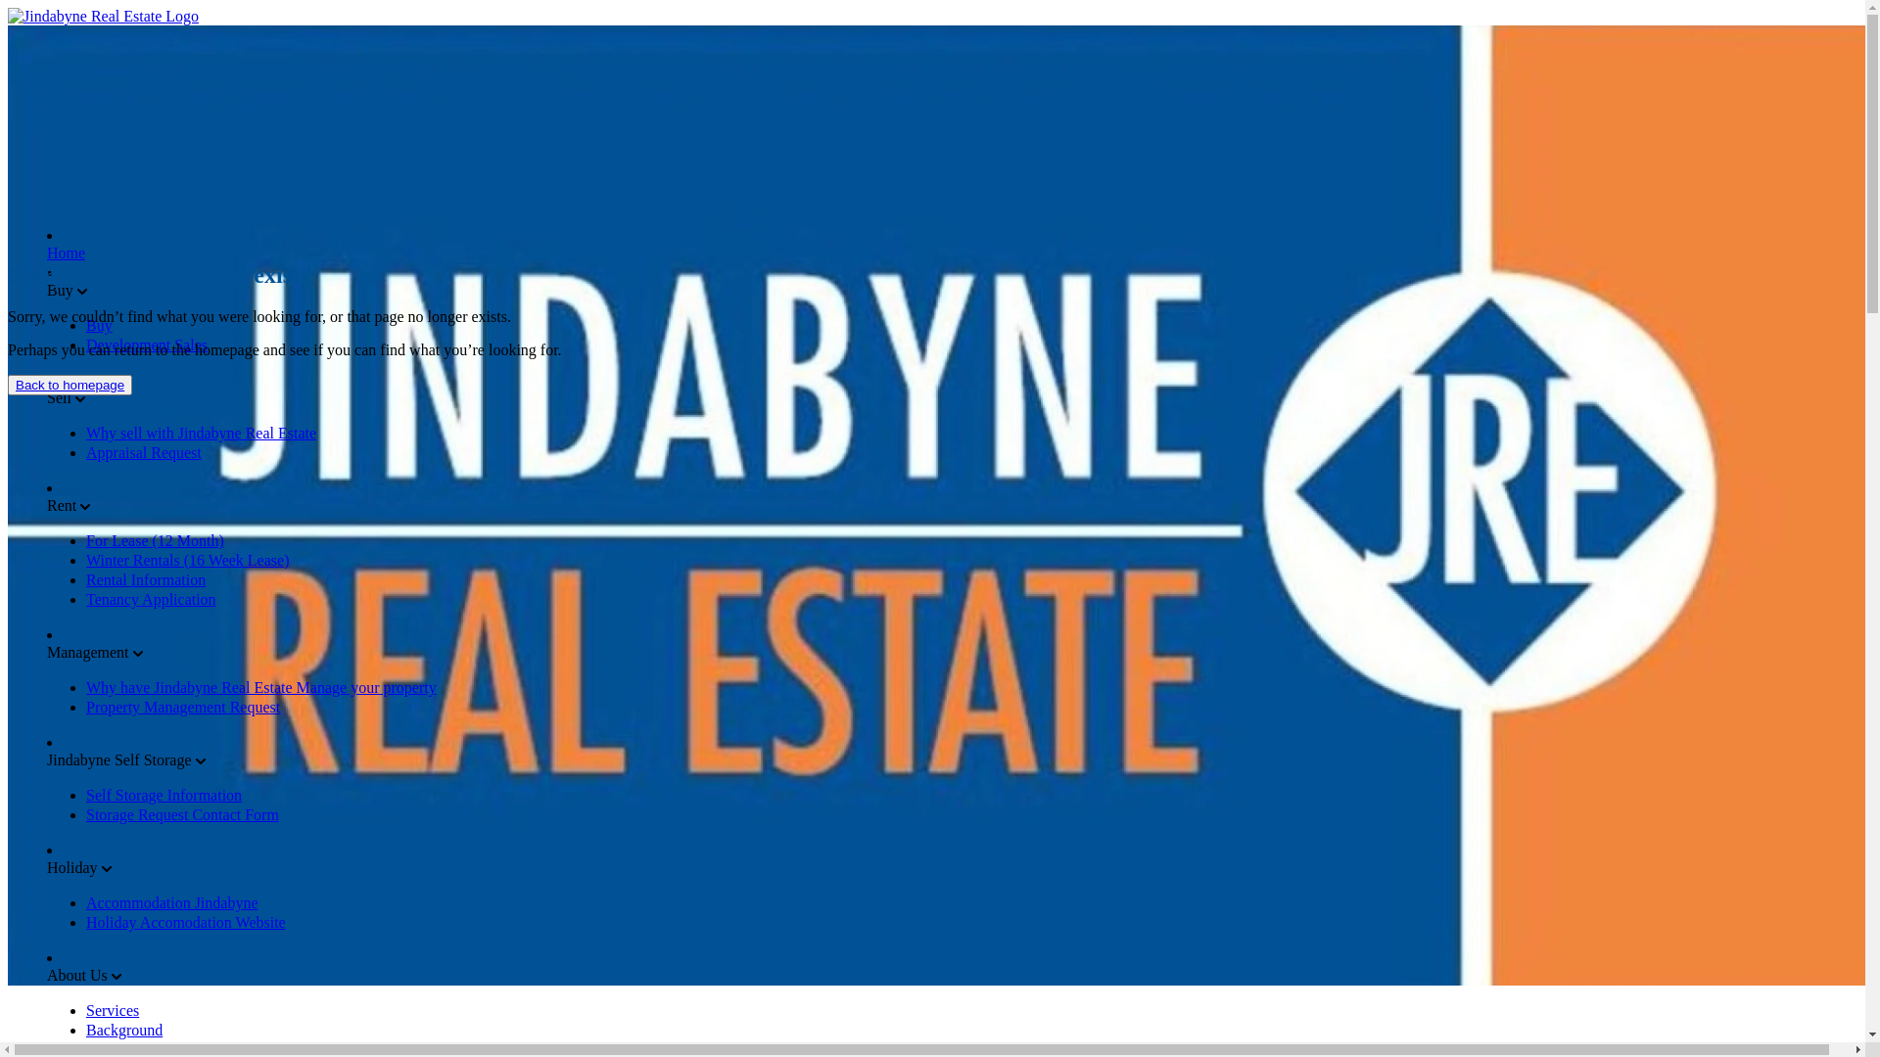  Describe the element at coordinates (90, 652) in the screenshot. I see `Management` at that location.